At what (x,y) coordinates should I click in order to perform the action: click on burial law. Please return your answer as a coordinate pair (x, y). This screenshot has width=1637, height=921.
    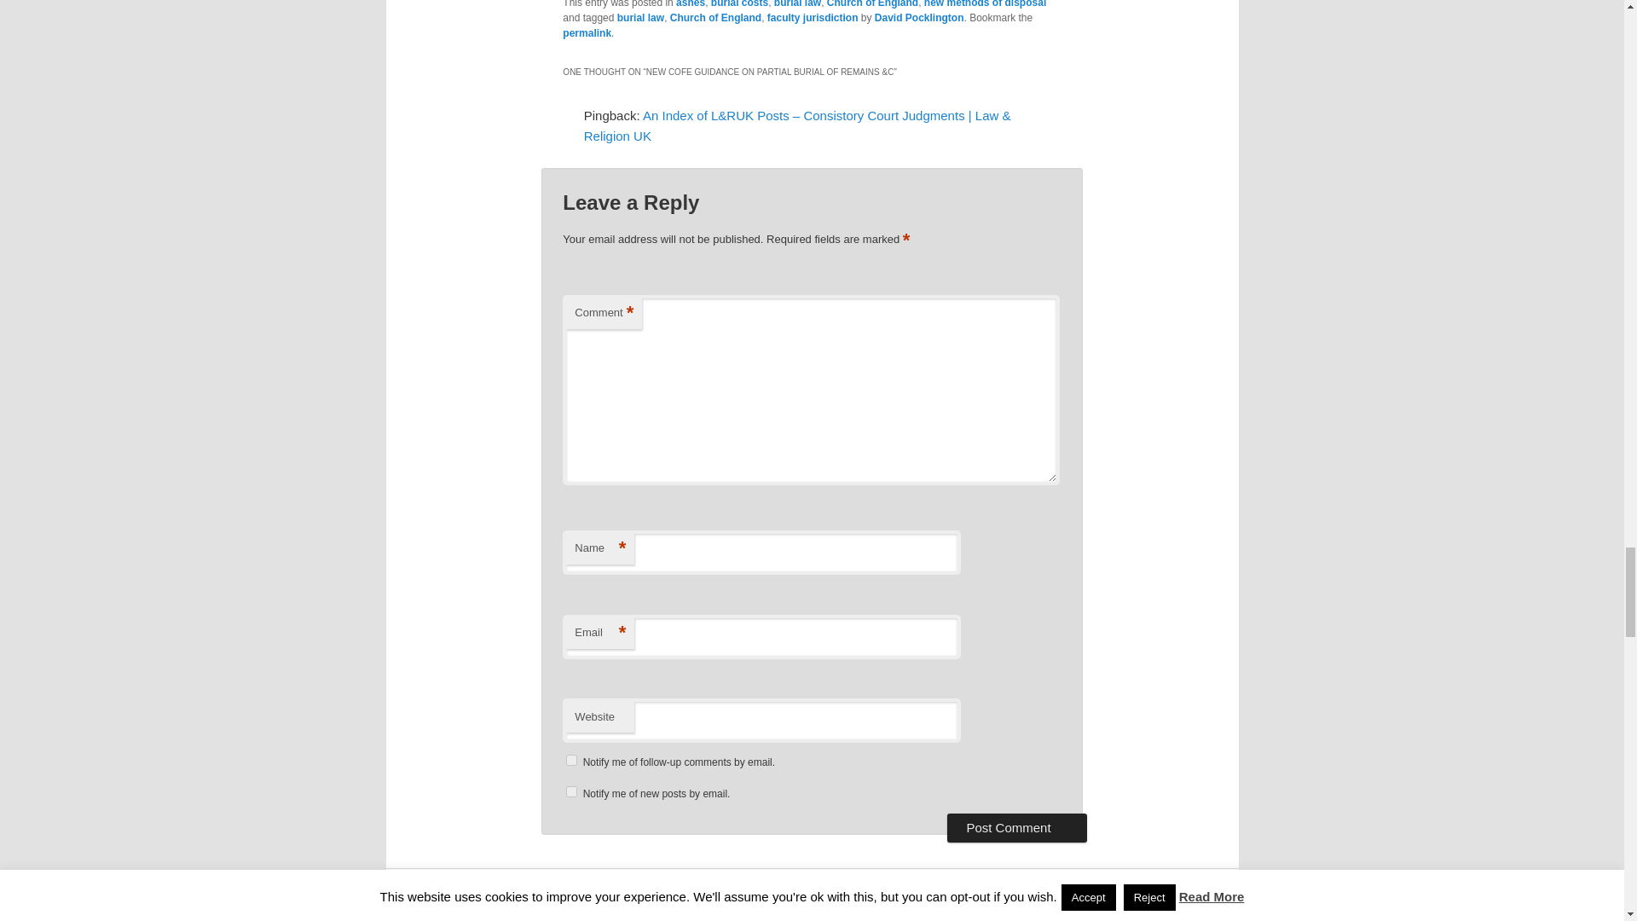
    Looking at the image, I should click on (640, 18).